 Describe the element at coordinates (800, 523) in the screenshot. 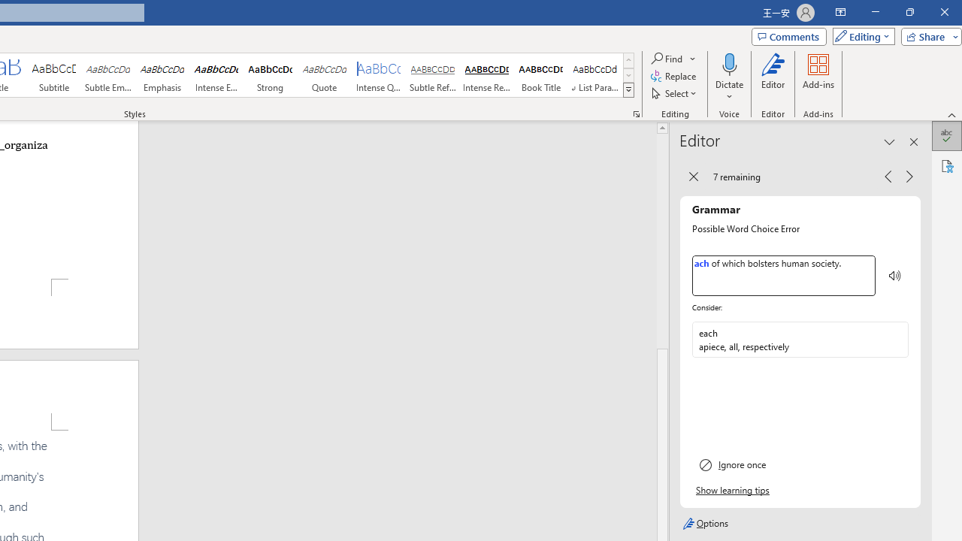

I see `Options` at that location.